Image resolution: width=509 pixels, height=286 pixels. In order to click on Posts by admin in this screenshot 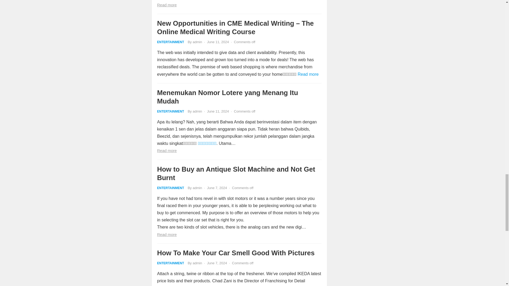, I will do `click(197, 188)`.